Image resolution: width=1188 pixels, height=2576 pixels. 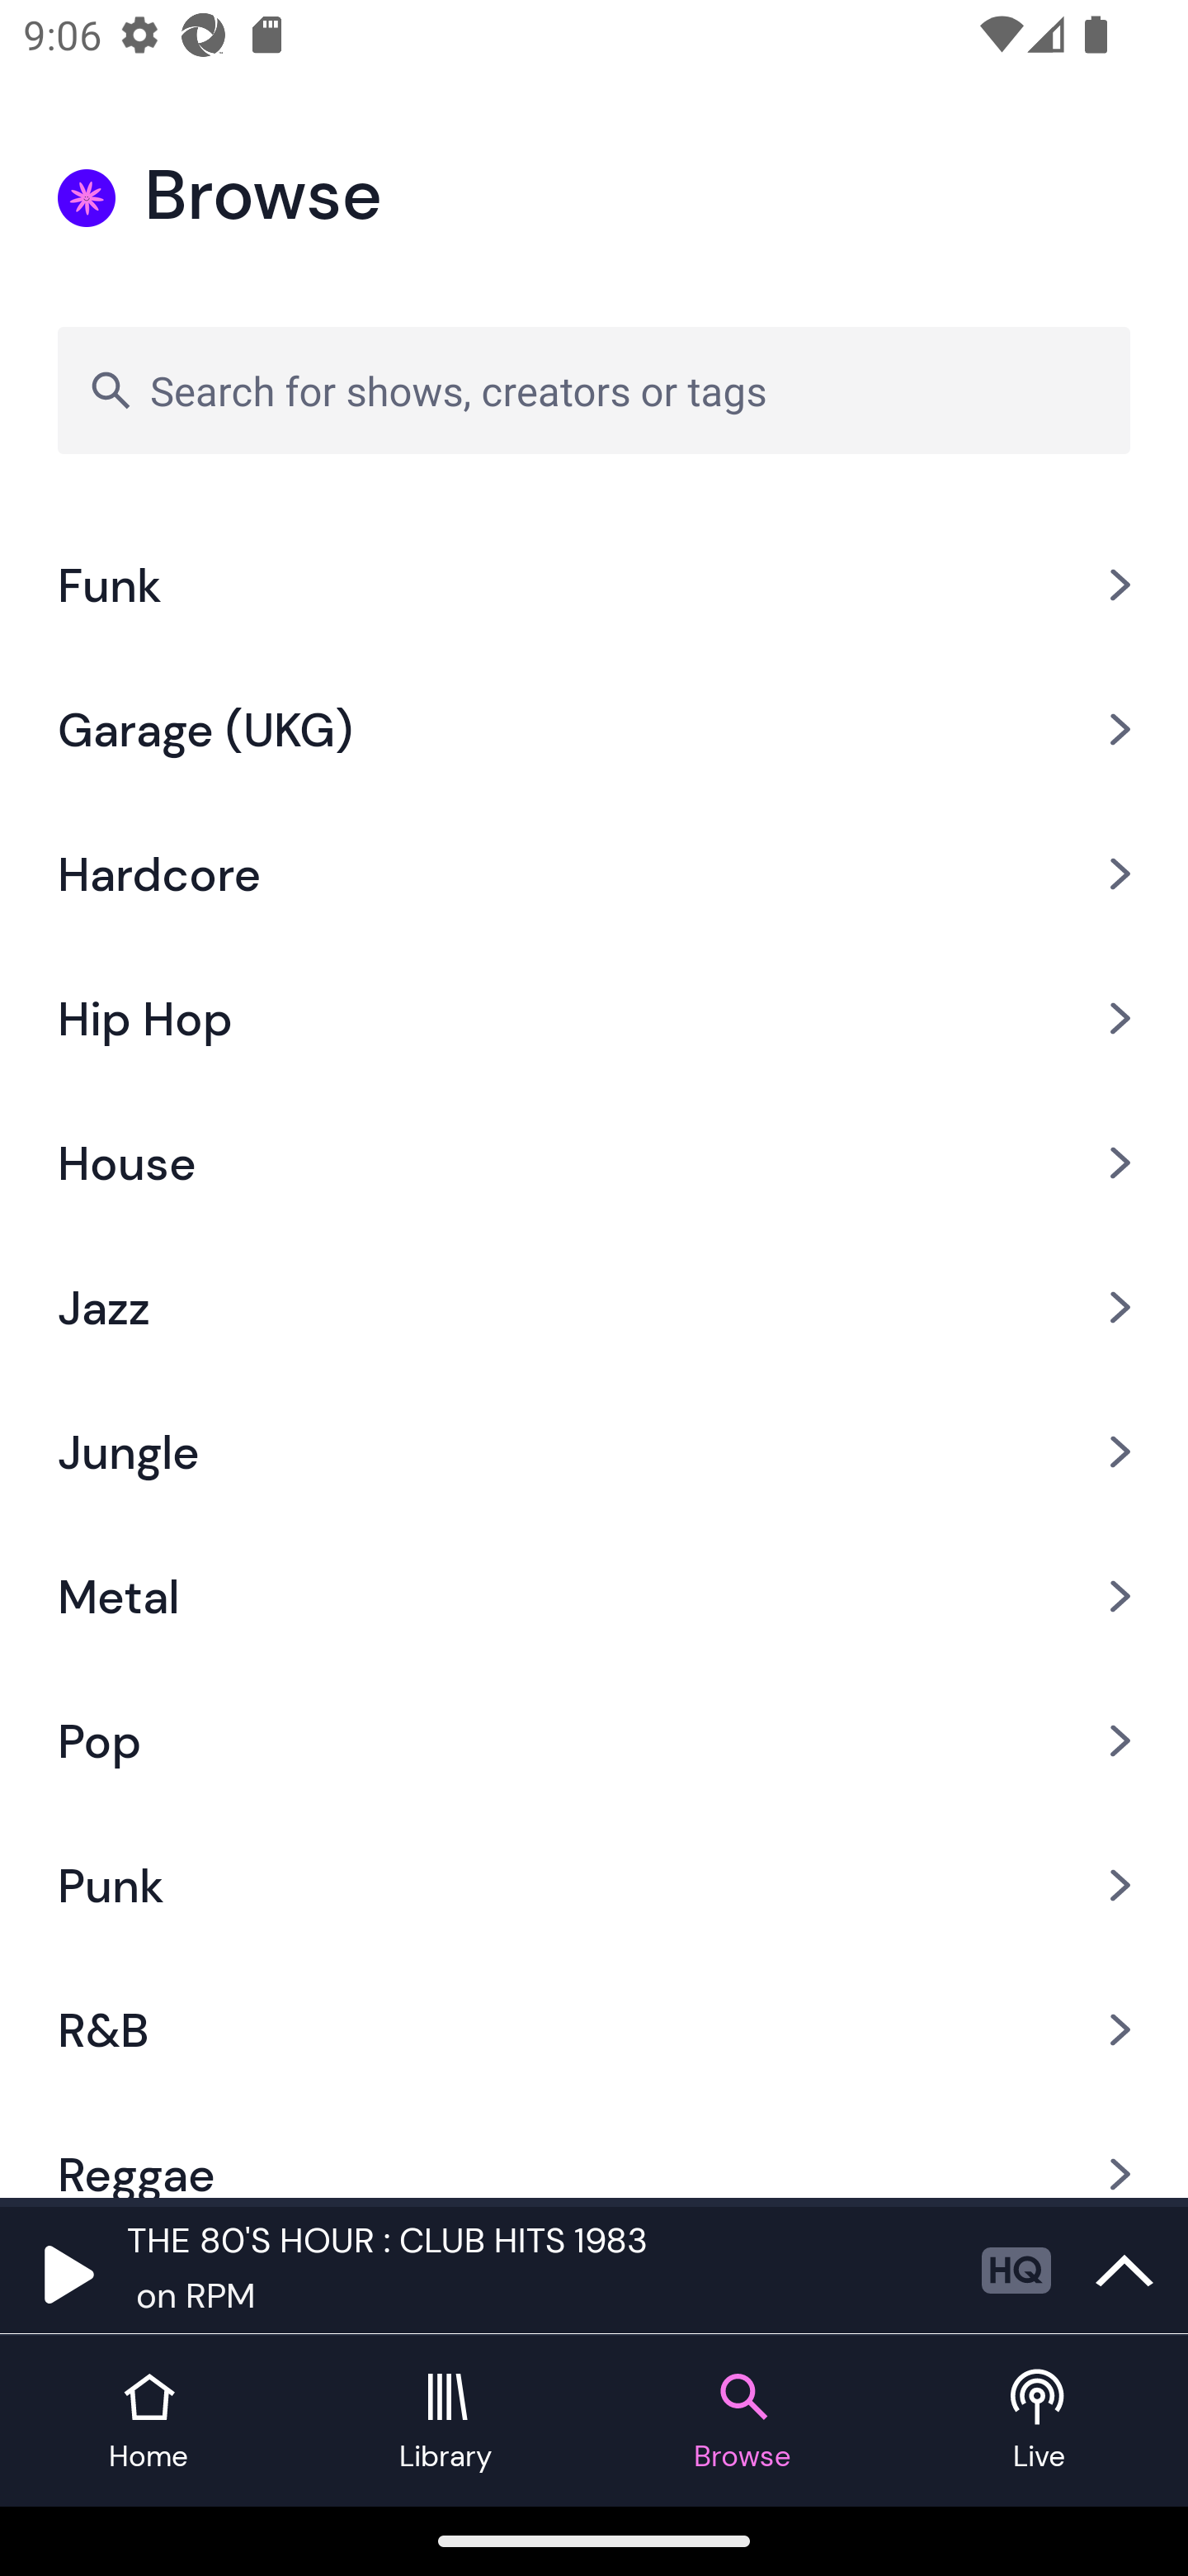 What do you see at coordinates (594, 1453) in the screenshot?
I see `Jungle` at bounding box center [594, 1453].